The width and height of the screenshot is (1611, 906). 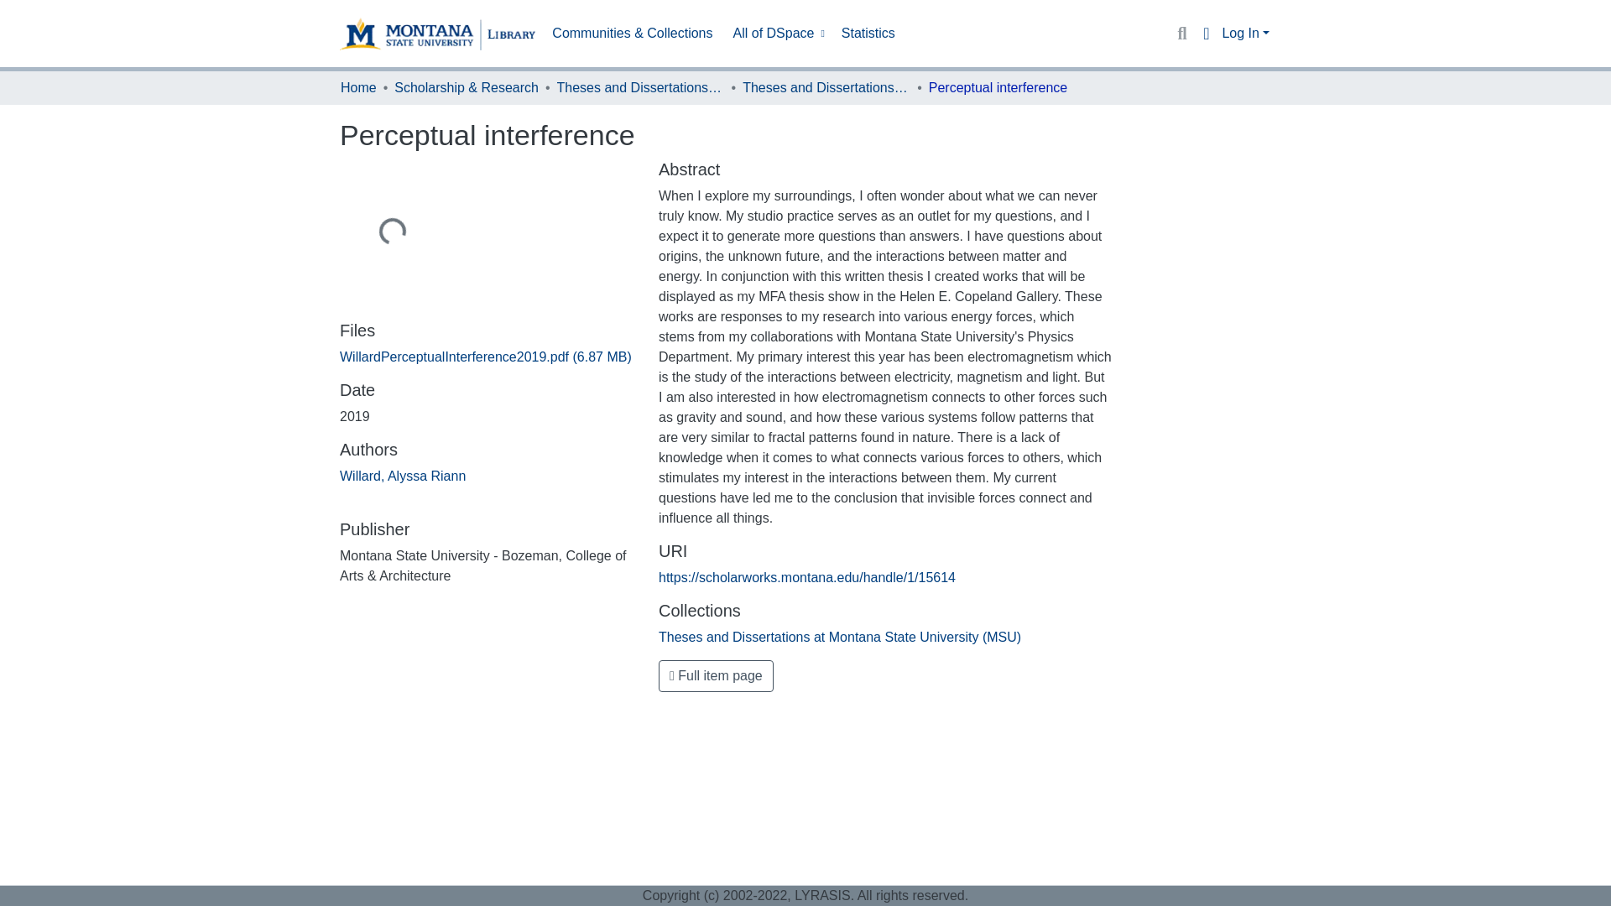 I want to click on Language switch, so click(x=1205, y=34).